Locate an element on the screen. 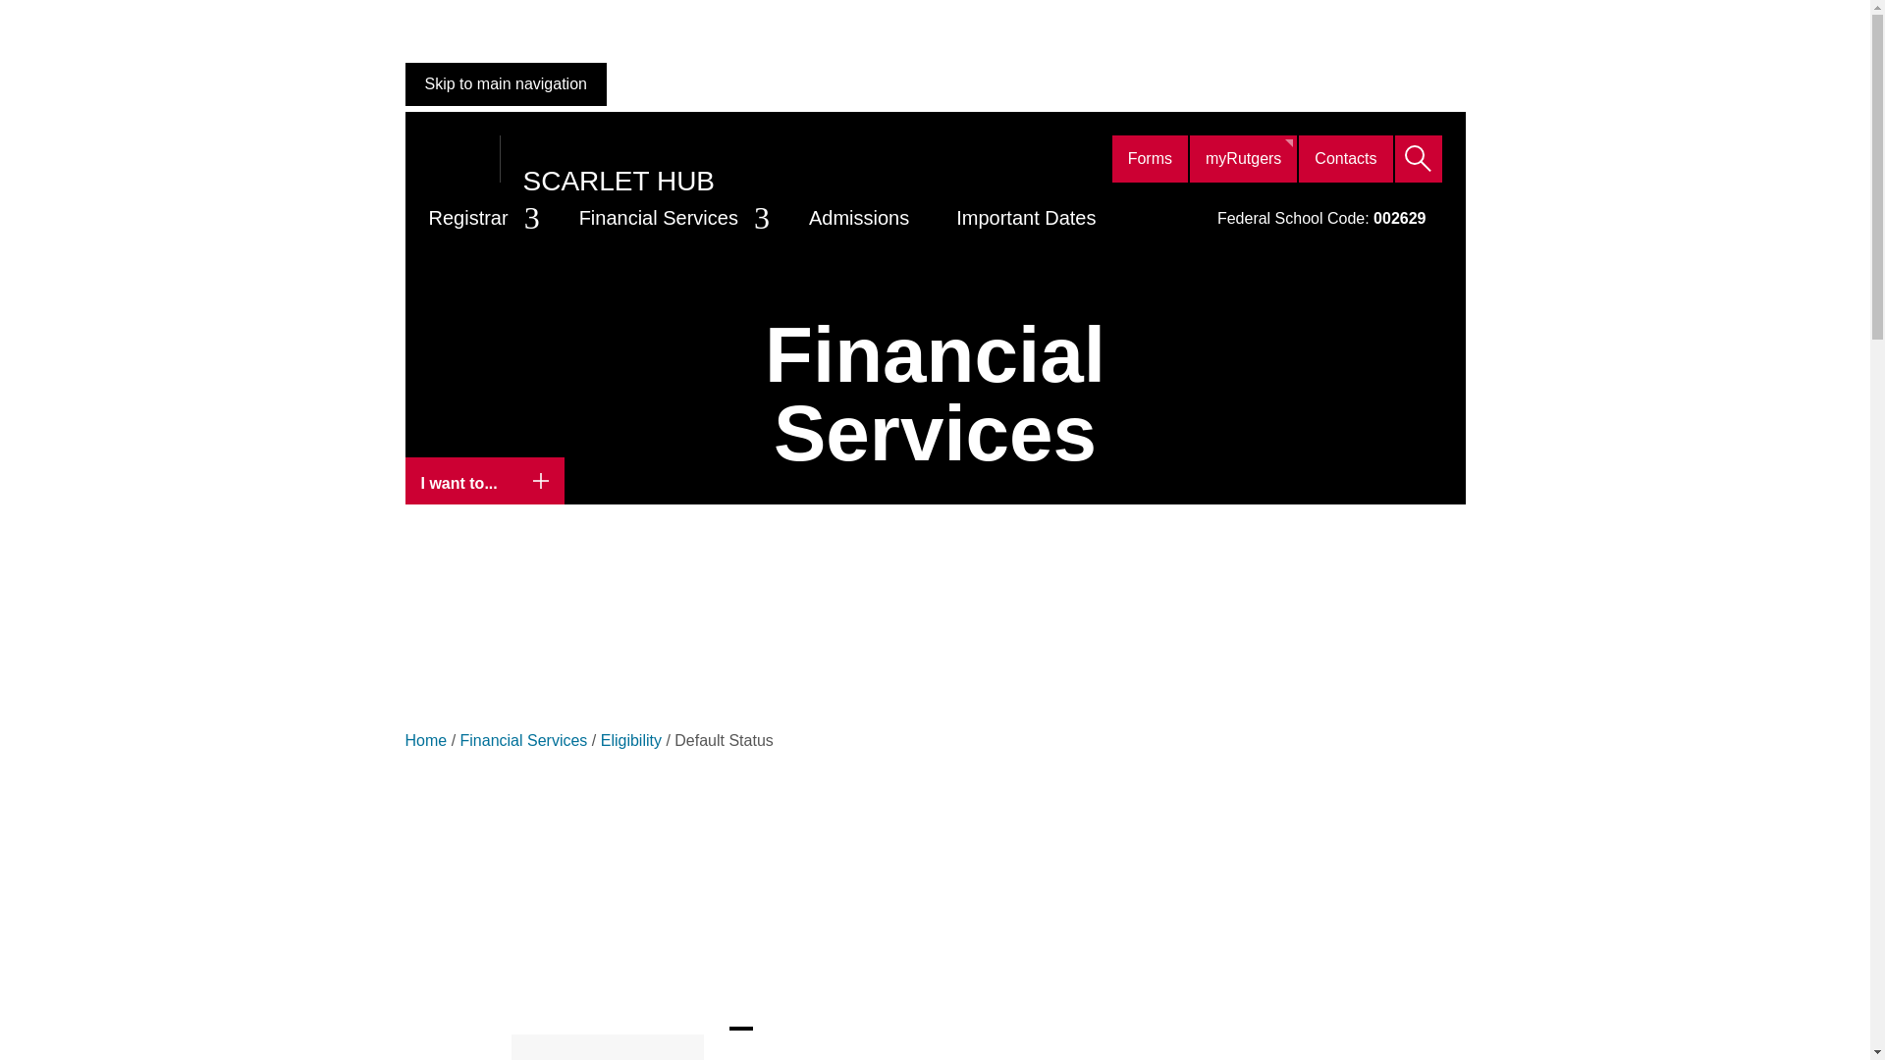 The image size is (1885, 1060). Skip to search is located at coordinates (473, 84).